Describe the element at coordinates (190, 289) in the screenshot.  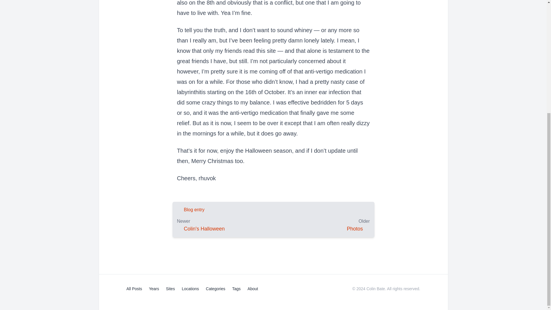
I see `Locations` at that location.